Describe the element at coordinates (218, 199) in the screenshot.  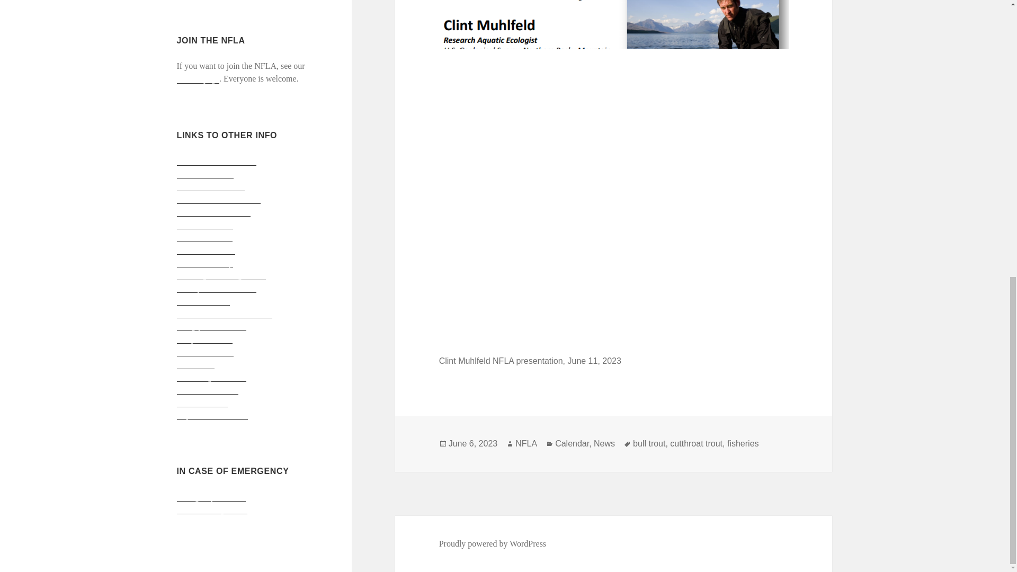
I see `Flathead National Forest` at that location.